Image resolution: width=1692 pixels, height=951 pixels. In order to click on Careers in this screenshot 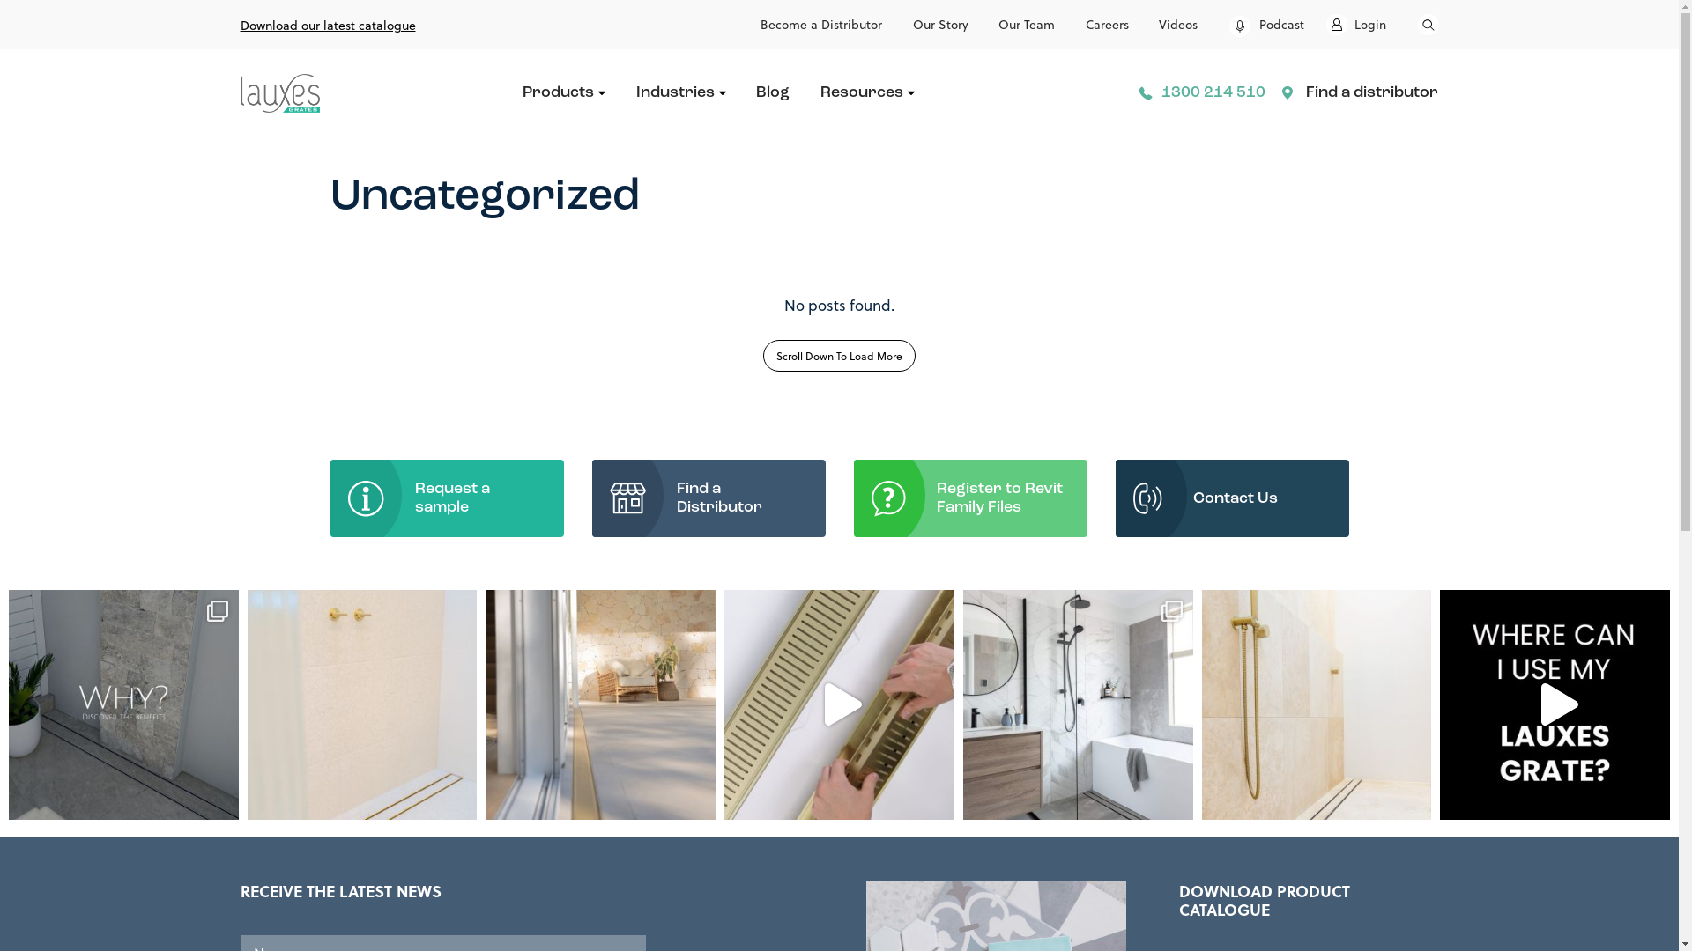, I will do `click(1107, 25)`.